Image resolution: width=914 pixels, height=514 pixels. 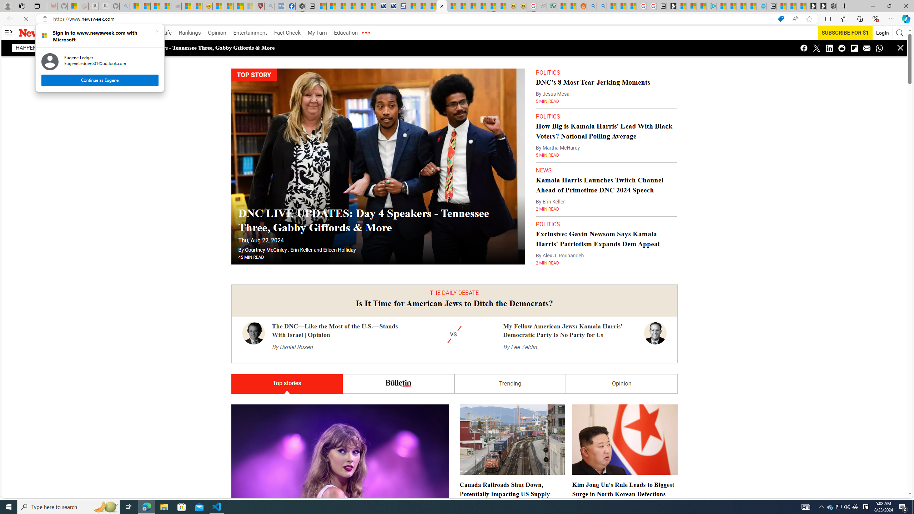 I want to click on My Turn, so click(x=317, y=33).